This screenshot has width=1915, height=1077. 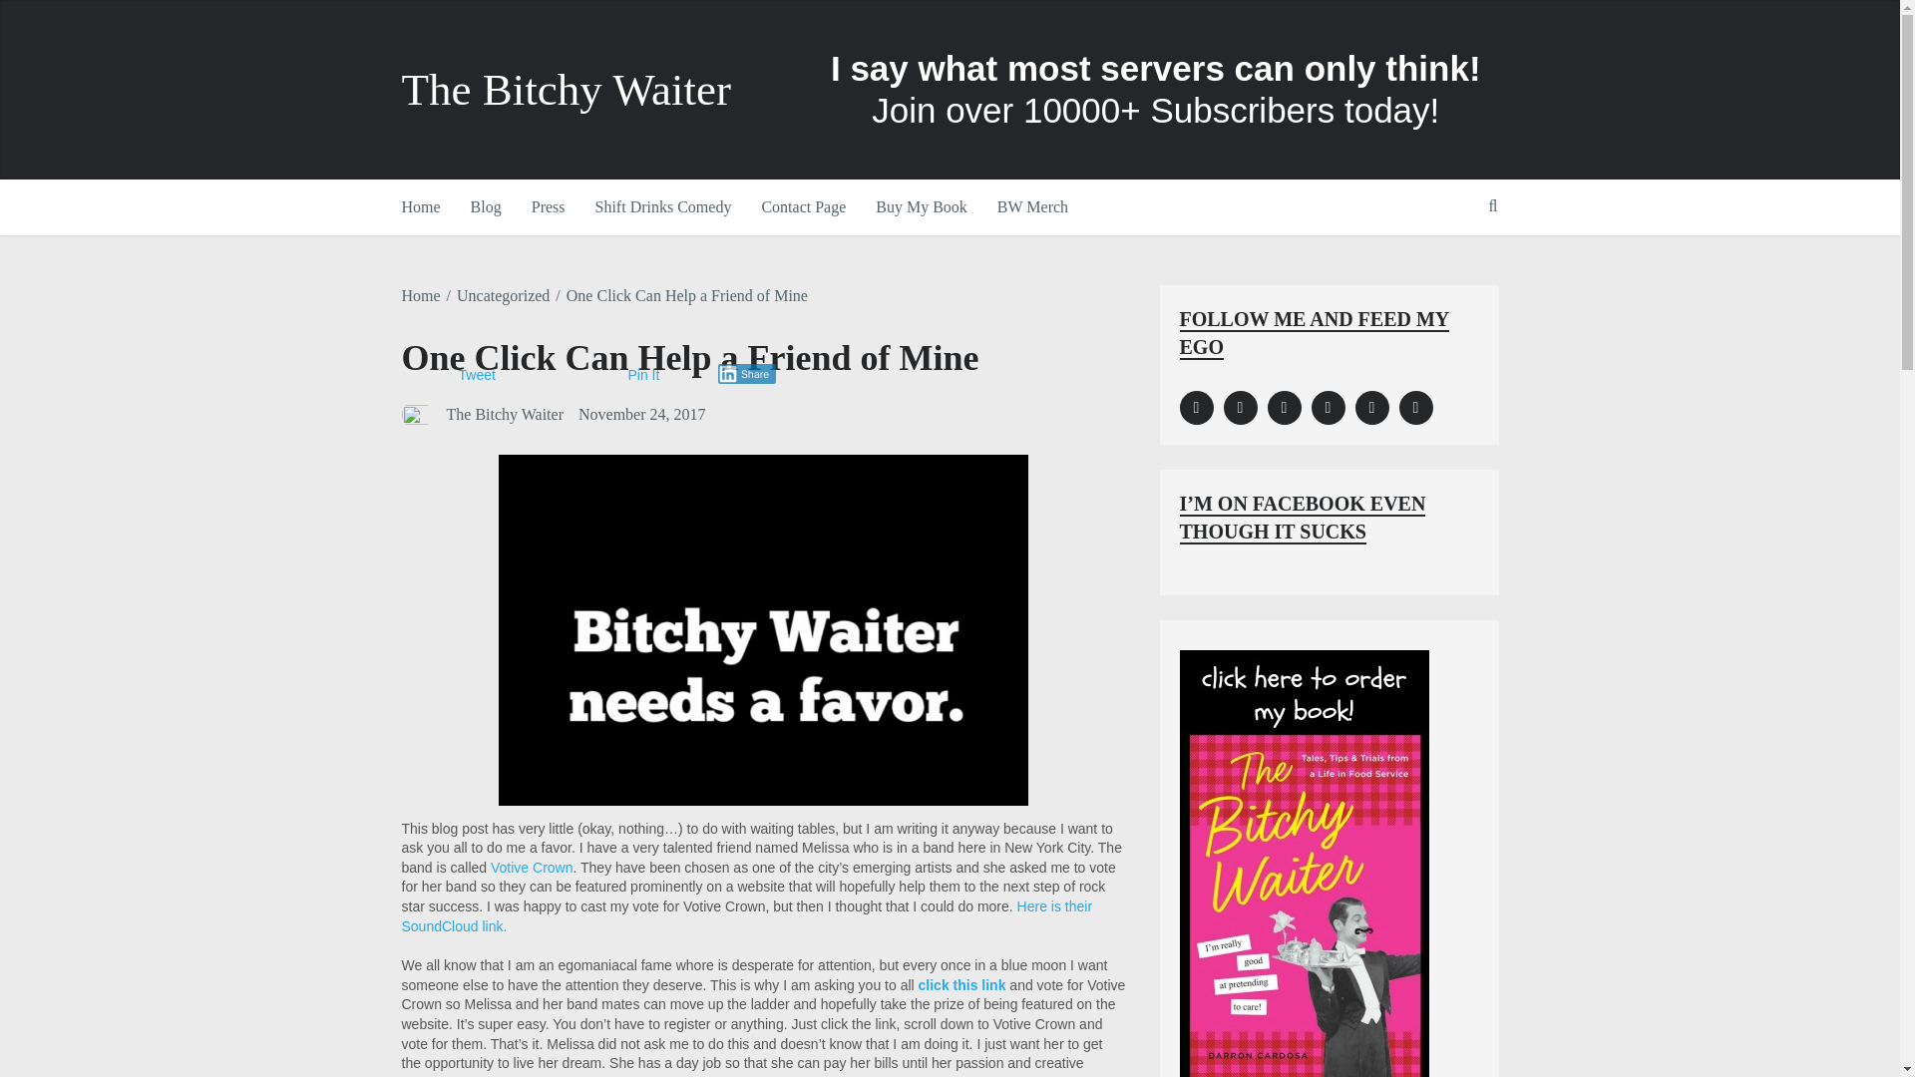 I want to click on Email, so click(x=1414, y=407).